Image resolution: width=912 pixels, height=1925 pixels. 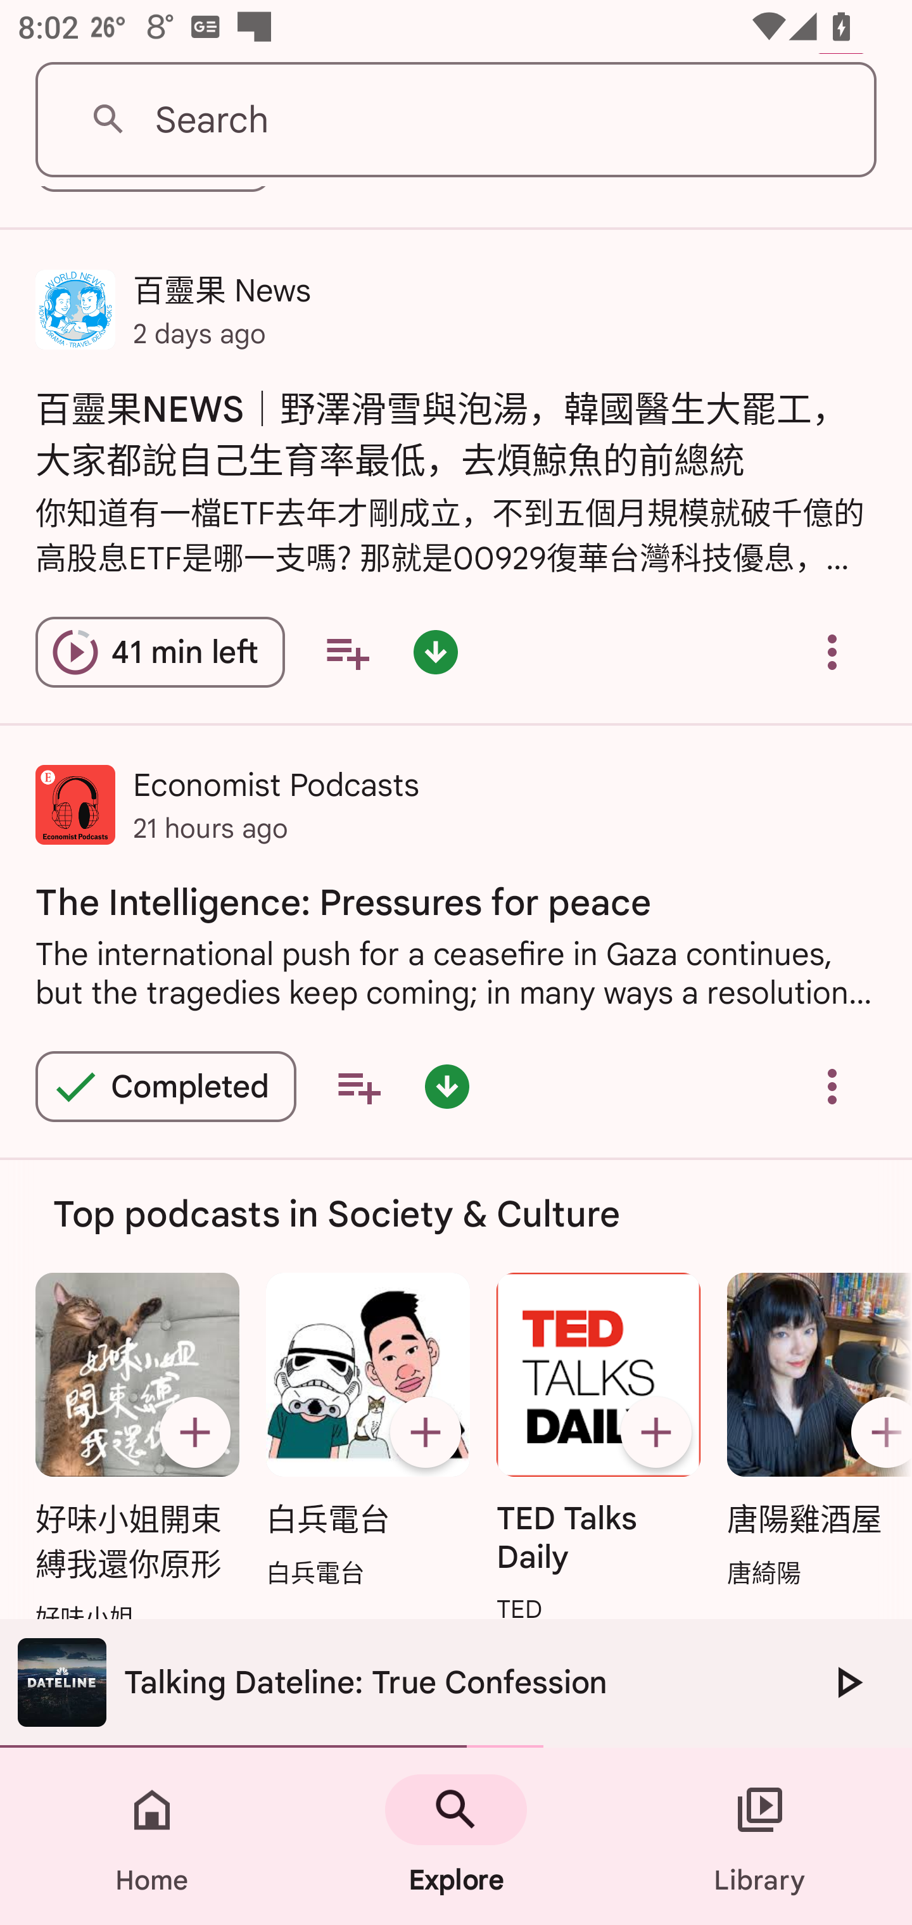 What do you see at coordinates (456, 120) in the screenshot?
I see `Search` at bounding box center [456, 120].